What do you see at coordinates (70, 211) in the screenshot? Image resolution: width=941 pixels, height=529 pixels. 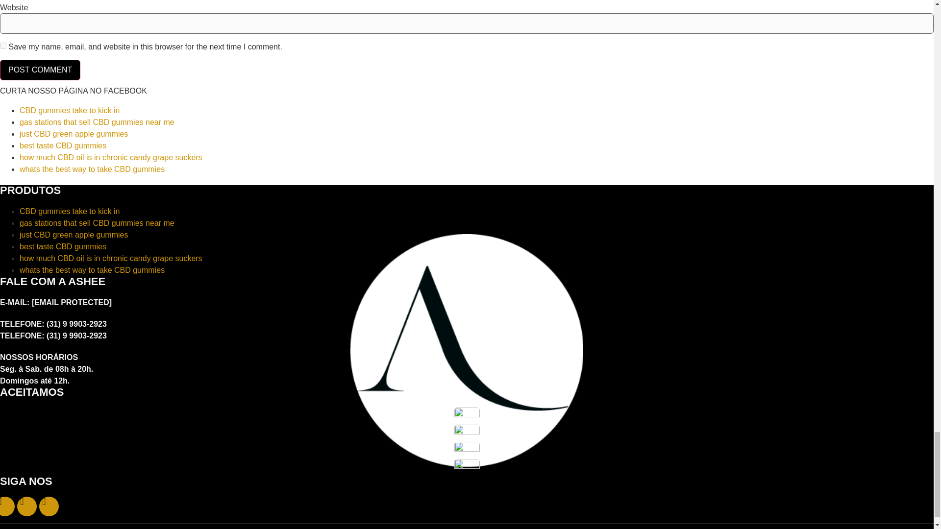 I see `CBD gummies take to kick in` at bounding box center [70, 211].